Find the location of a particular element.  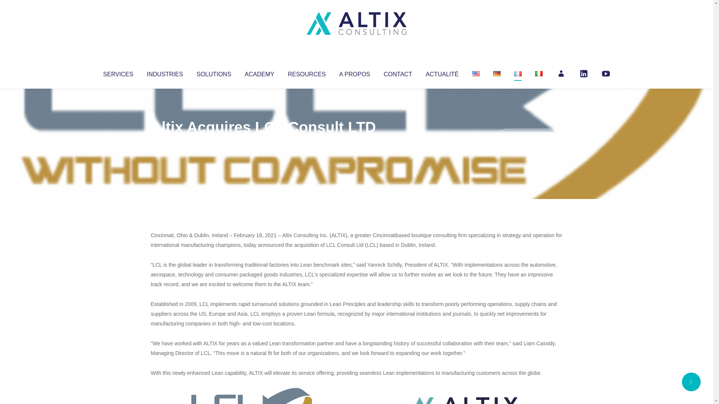

SOLUTIONS is located at coordinates (213, 73).